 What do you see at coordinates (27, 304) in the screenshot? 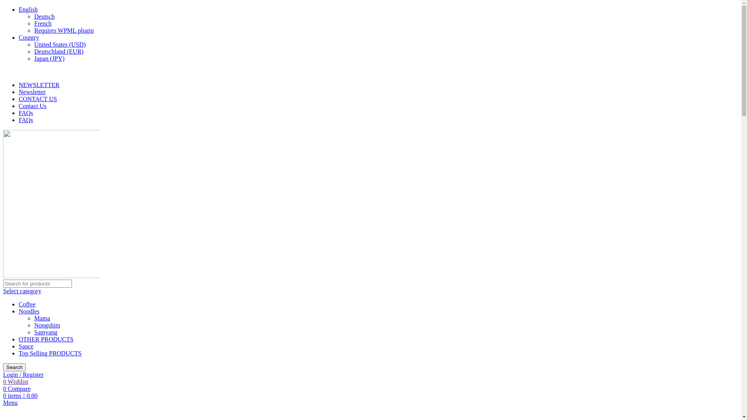
I see `Coffee` at bounding box center [27, 304].